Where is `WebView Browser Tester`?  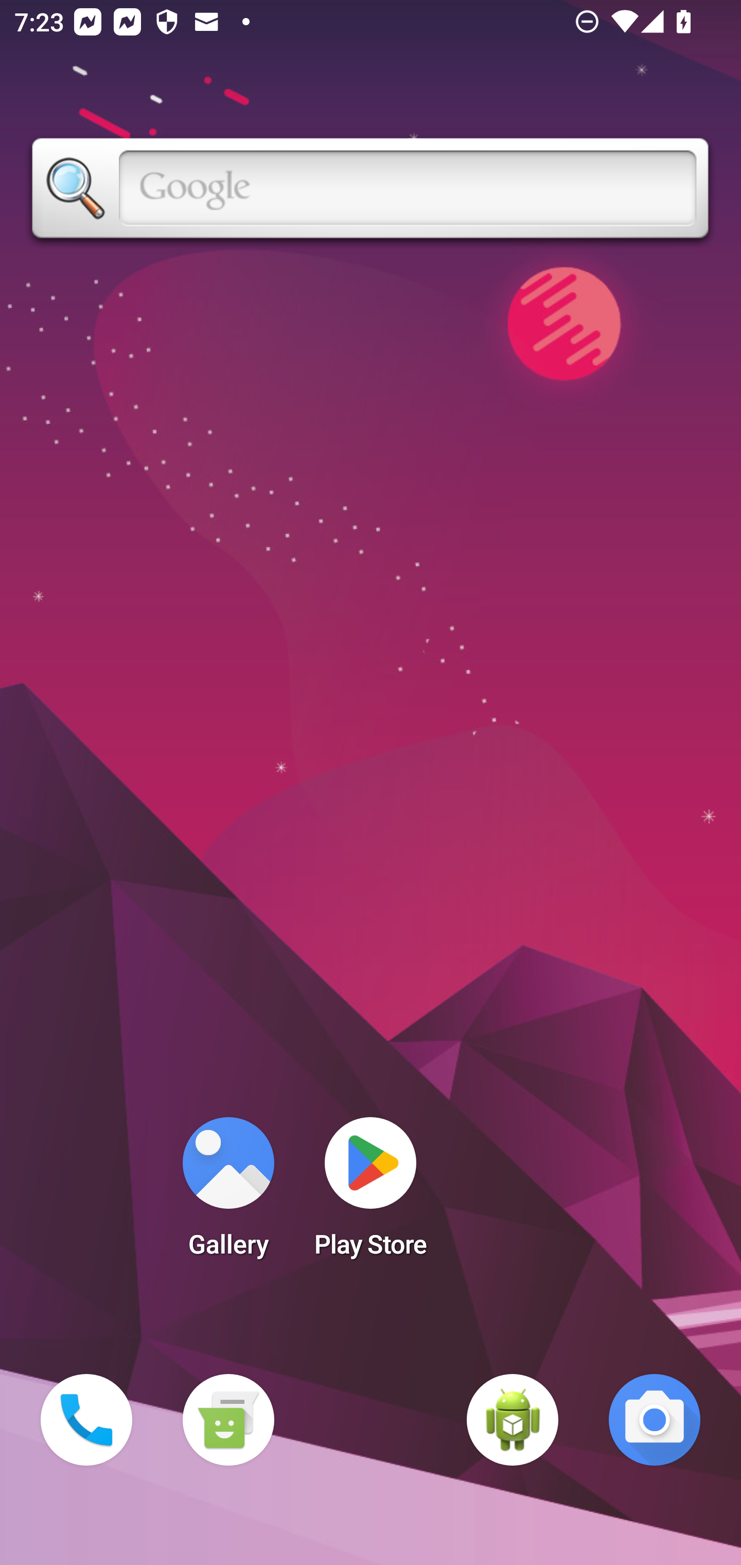 WebView Browser Tester is located at coordinates (513, 1420).